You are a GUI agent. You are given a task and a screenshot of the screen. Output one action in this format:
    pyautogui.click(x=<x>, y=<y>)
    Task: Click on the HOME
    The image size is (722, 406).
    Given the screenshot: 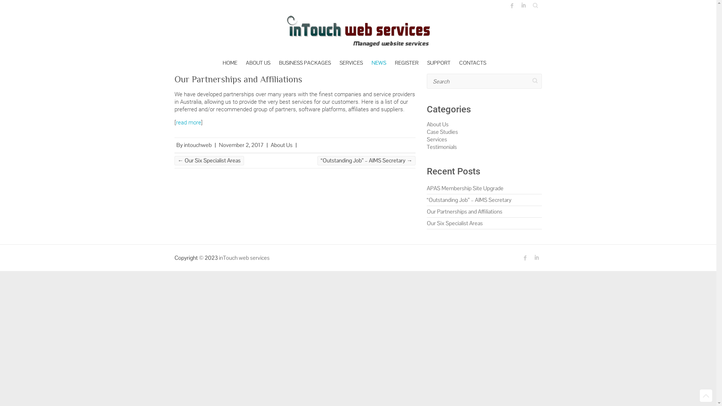 What is the action you would take?
    pyautogui.click(x=230, y=63)
    